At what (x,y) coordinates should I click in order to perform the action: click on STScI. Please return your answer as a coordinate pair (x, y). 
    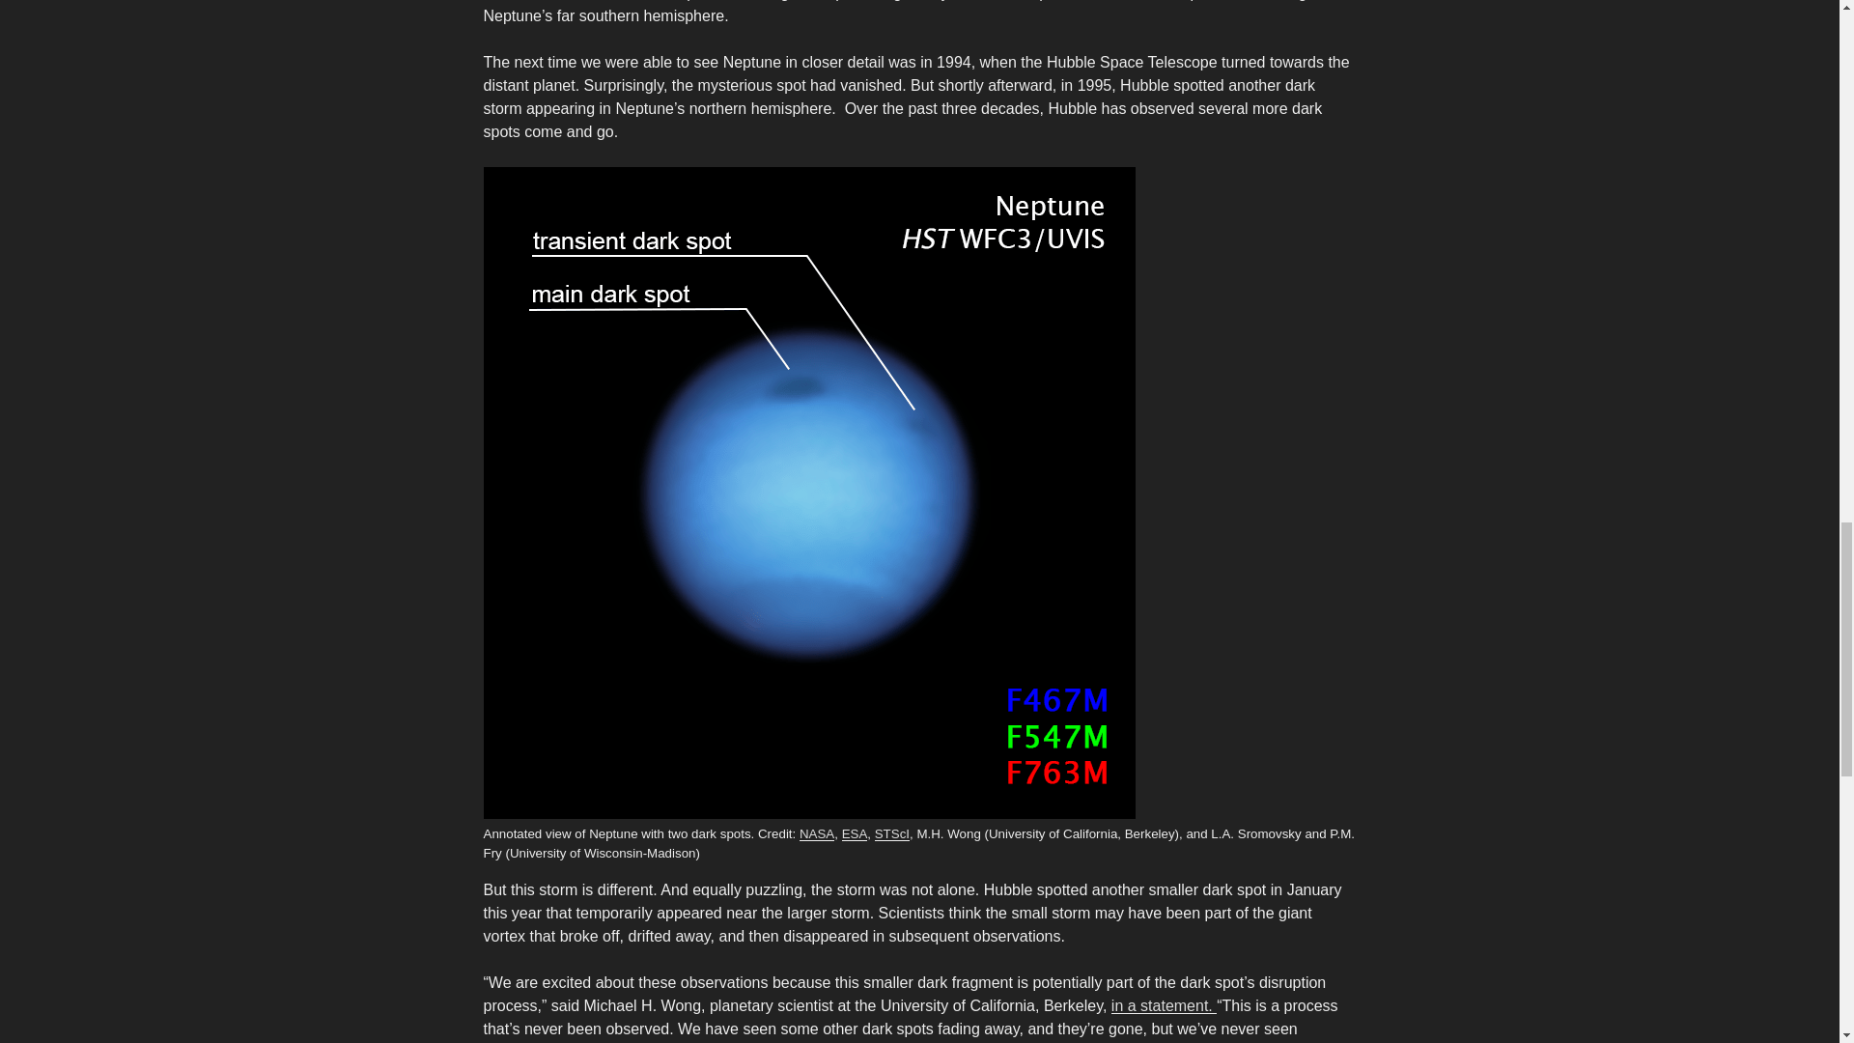
    Looking at the image, I should click on (892, 833).